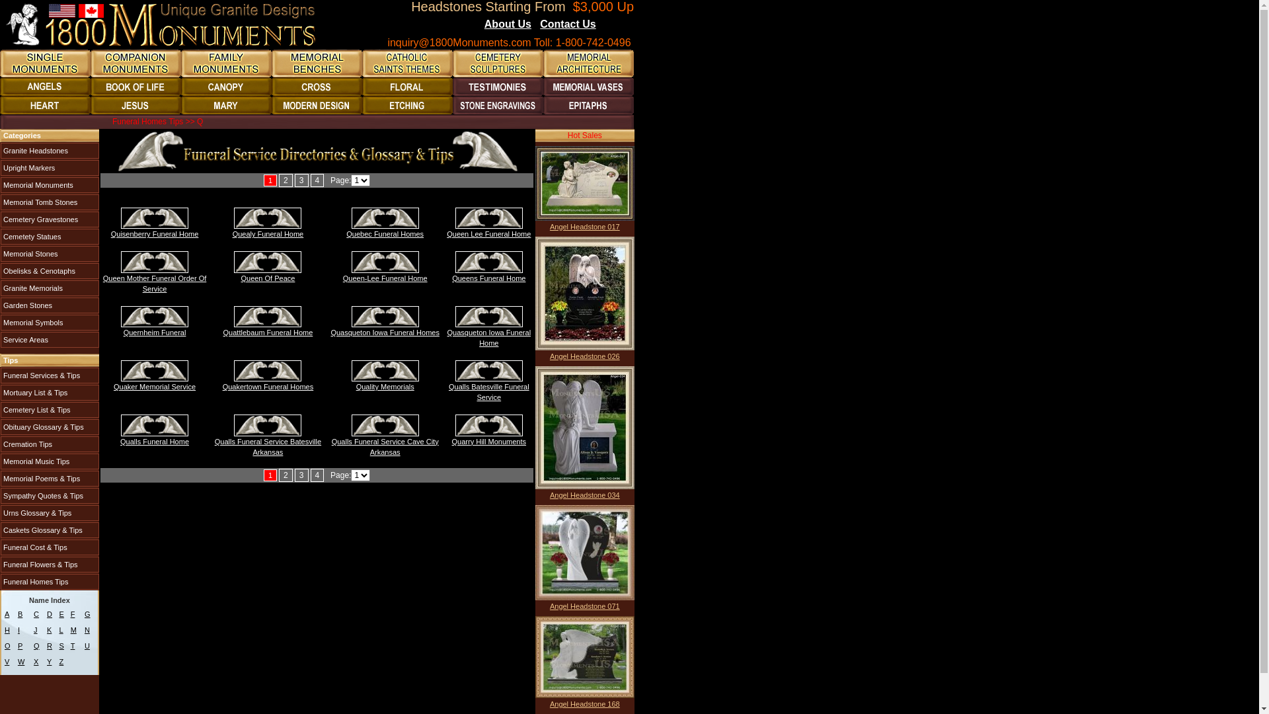 Image resolution: width=1269 pixels, height=714 pixels. I want to click on Blogs, so click(614, 25).